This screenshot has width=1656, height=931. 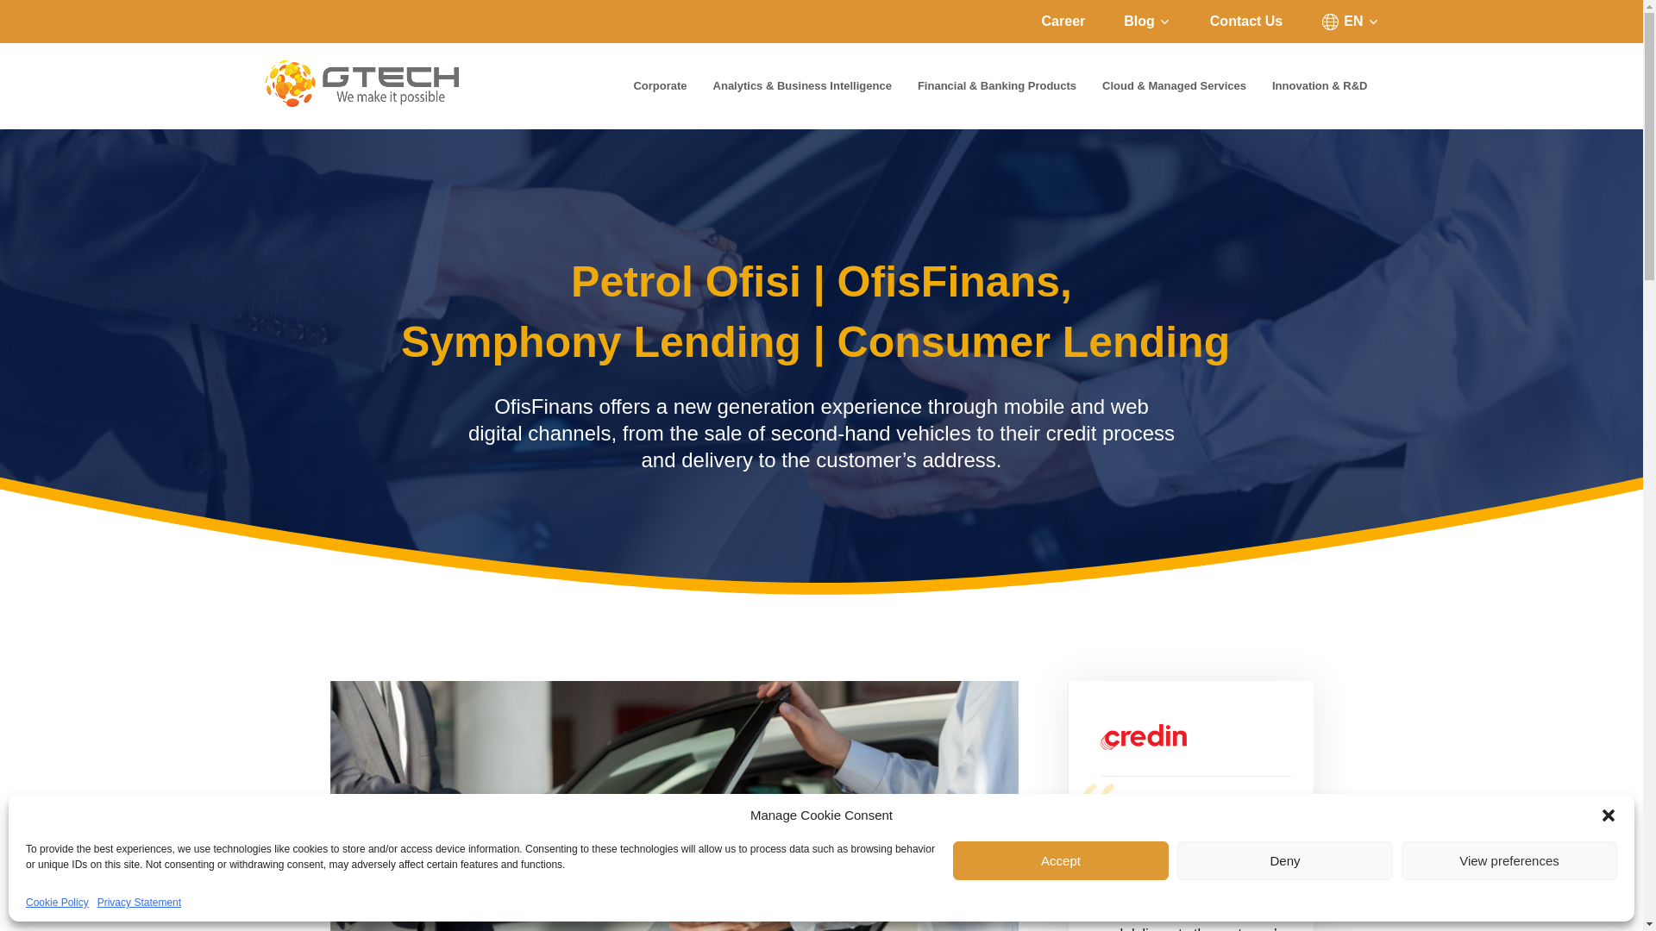 I want to click on Career, so click(x=1063, y=21).